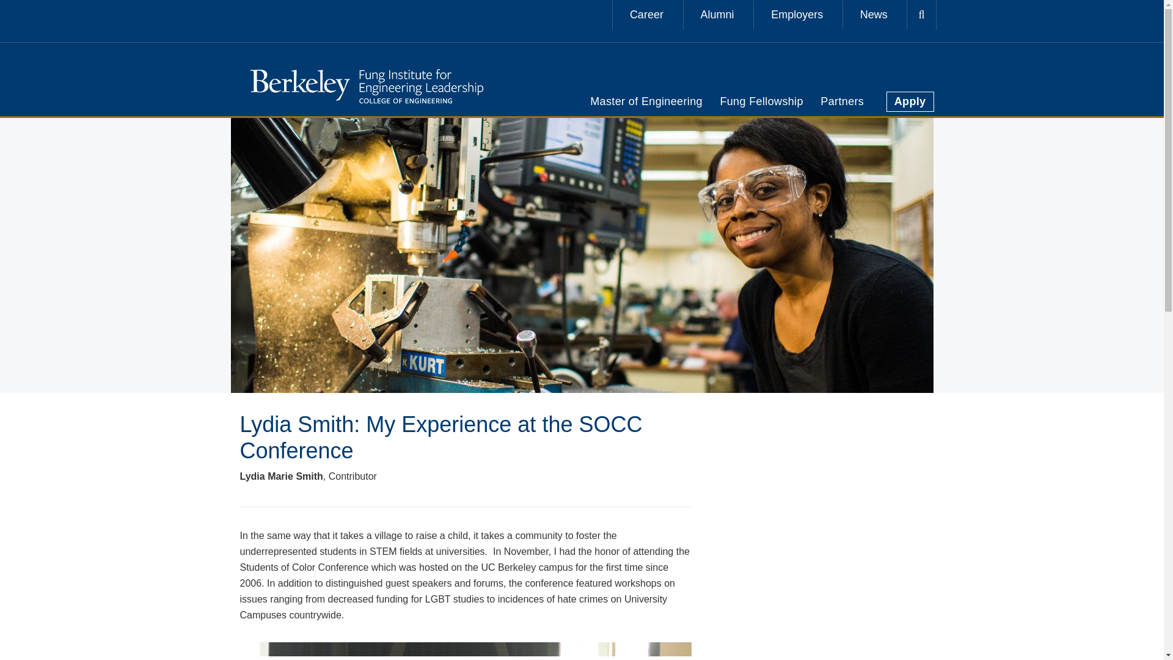  What do you see at coordinates (874, 15) in the screenshot?
I see `News` at bounding box center [874, 15].